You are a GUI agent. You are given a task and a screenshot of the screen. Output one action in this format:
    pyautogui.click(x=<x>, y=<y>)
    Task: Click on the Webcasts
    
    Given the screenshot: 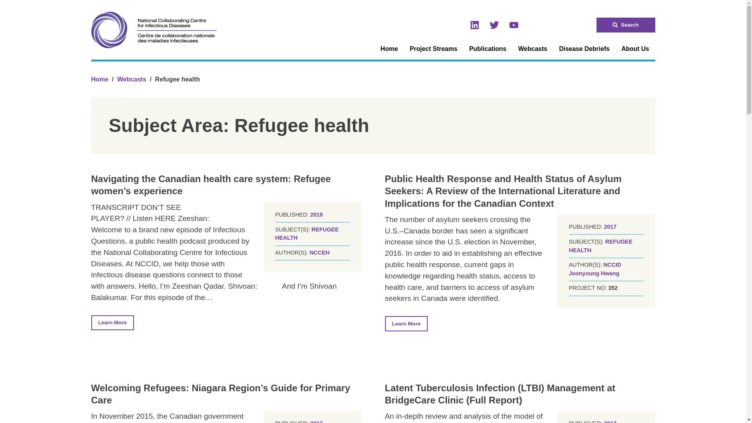 What is the action you would take?
    pyautogui.click(x=132, y=79)
    